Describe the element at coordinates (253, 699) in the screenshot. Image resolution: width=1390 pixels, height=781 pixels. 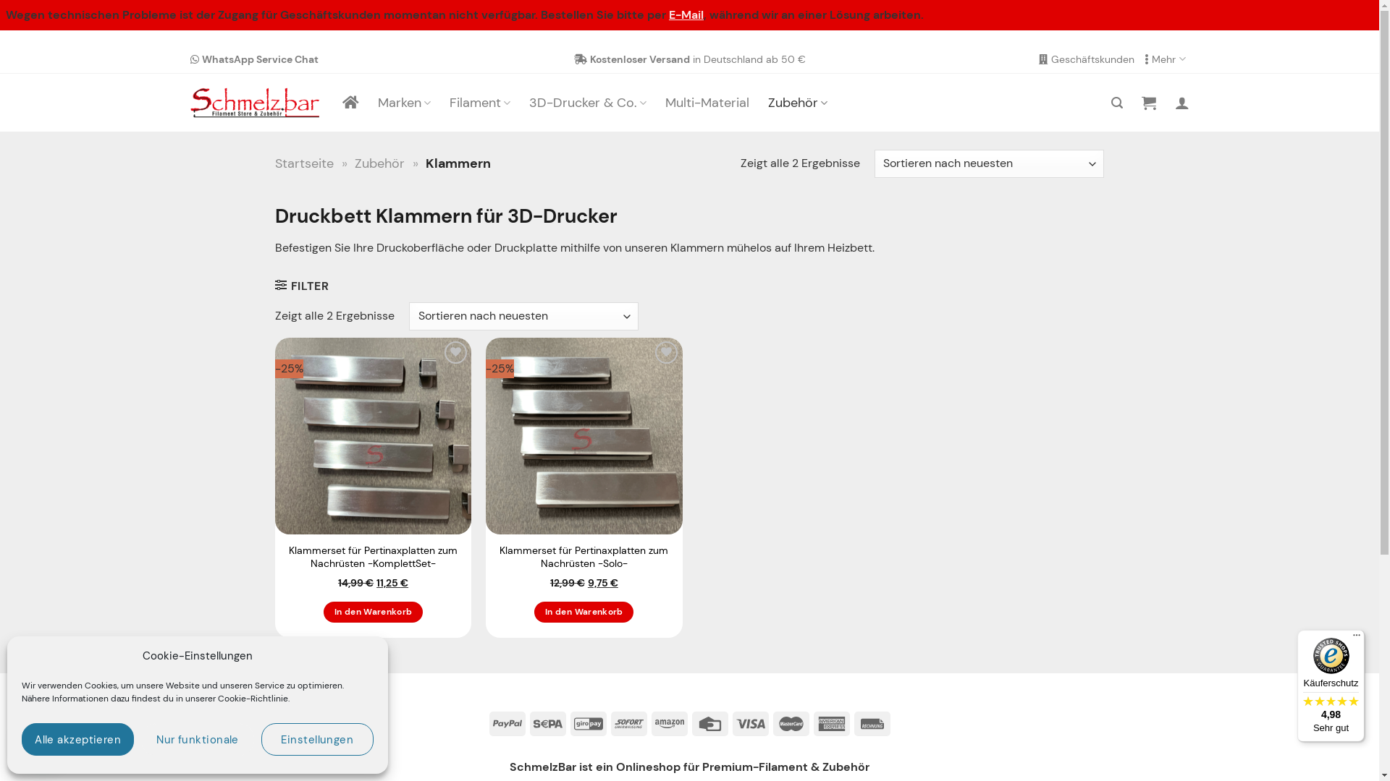
I see `Cookie-Richtlinie` at that location.